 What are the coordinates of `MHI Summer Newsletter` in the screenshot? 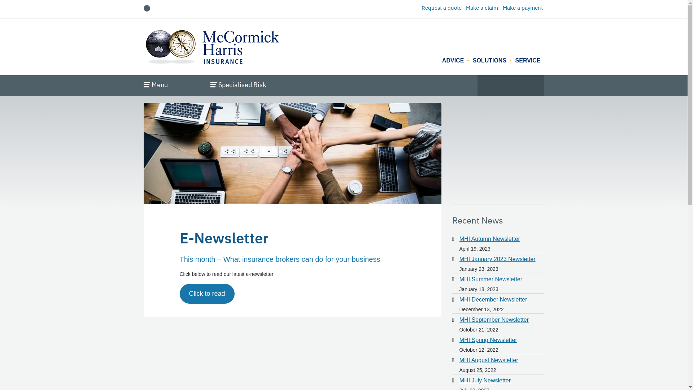 It's located at (491, 279).